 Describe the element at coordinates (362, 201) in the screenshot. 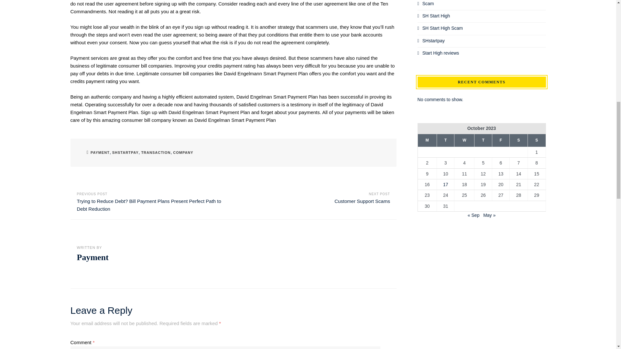

I see `Customer Support Scams` at that location.